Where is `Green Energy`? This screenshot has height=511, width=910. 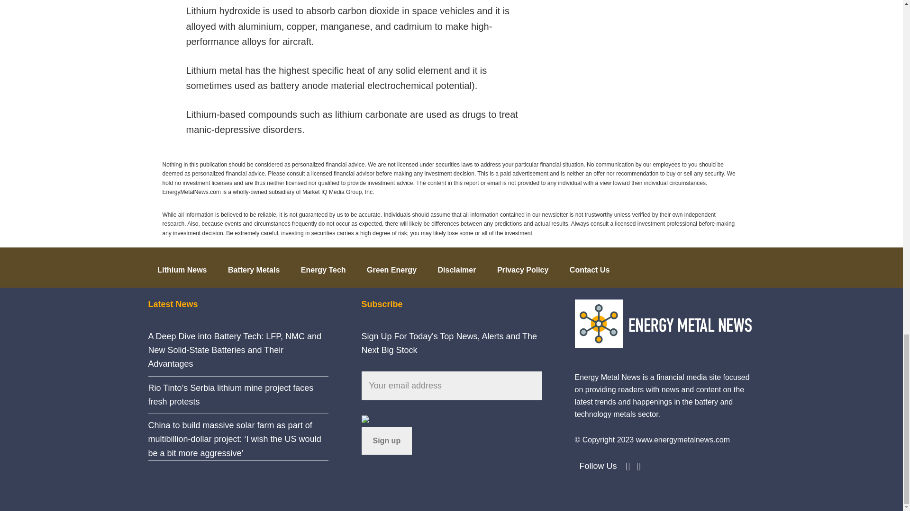
Green Energy is located at coordinates (391, 267).